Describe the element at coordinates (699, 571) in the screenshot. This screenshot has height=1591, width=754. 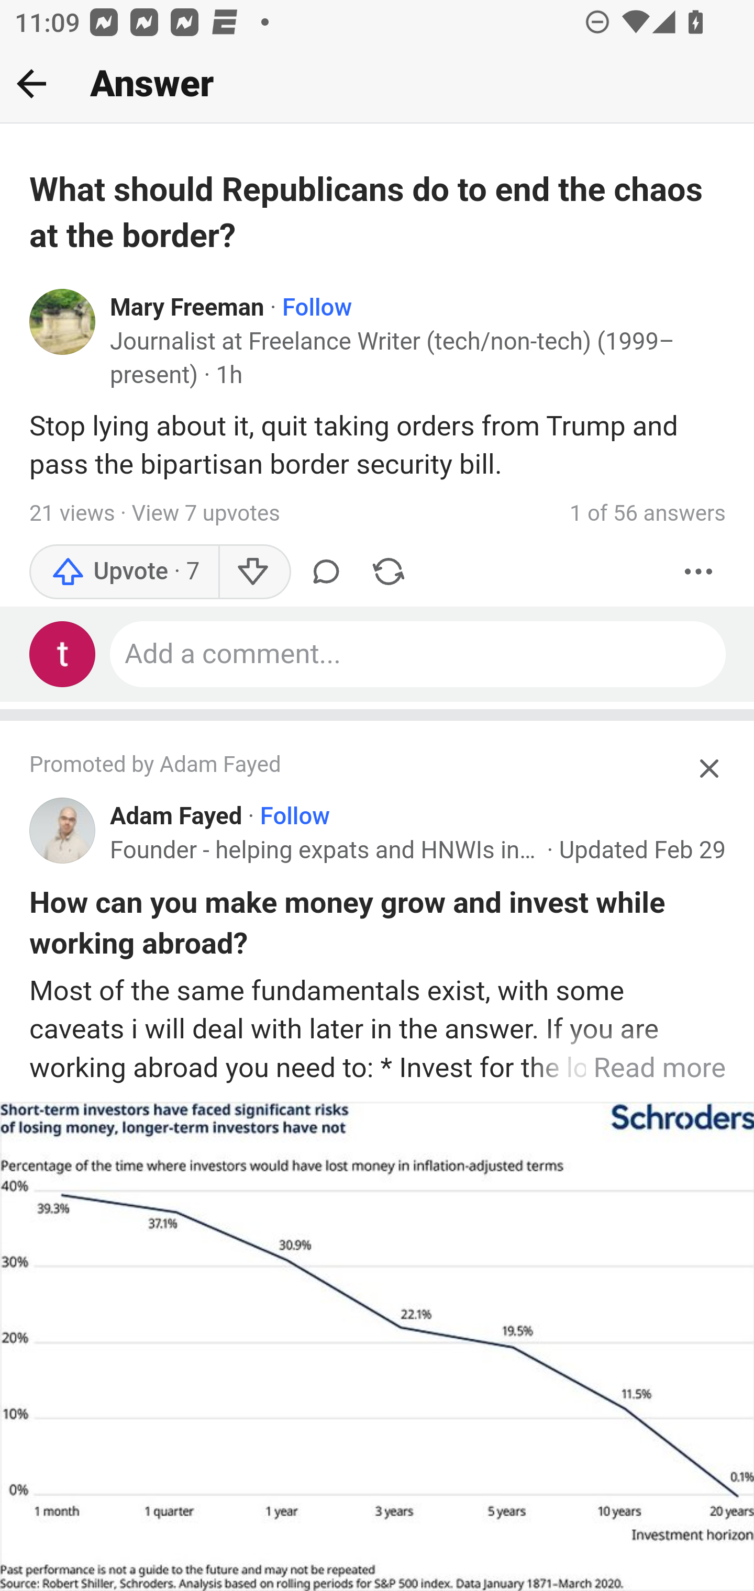
I see `More` at that location.